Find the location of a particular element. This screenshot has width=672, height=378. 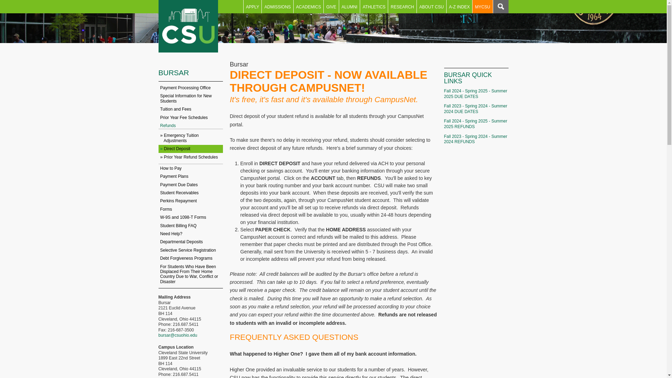

ACADEMICS is located at coordinates (308, 6).